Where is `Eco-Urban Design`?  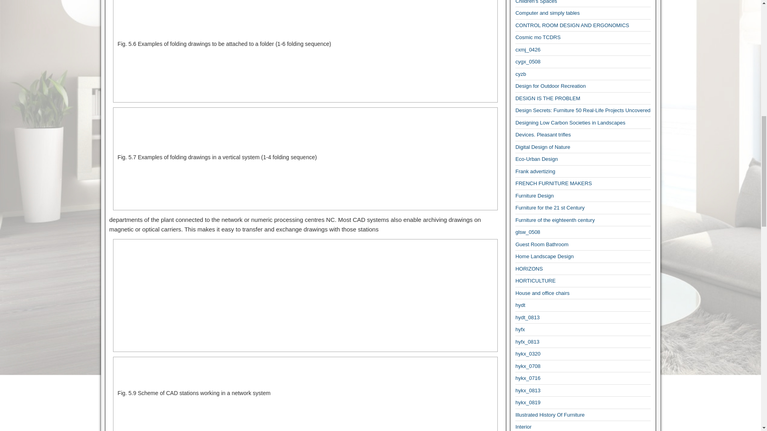 Eco-Urban Design is located at coordinates (536, 159).